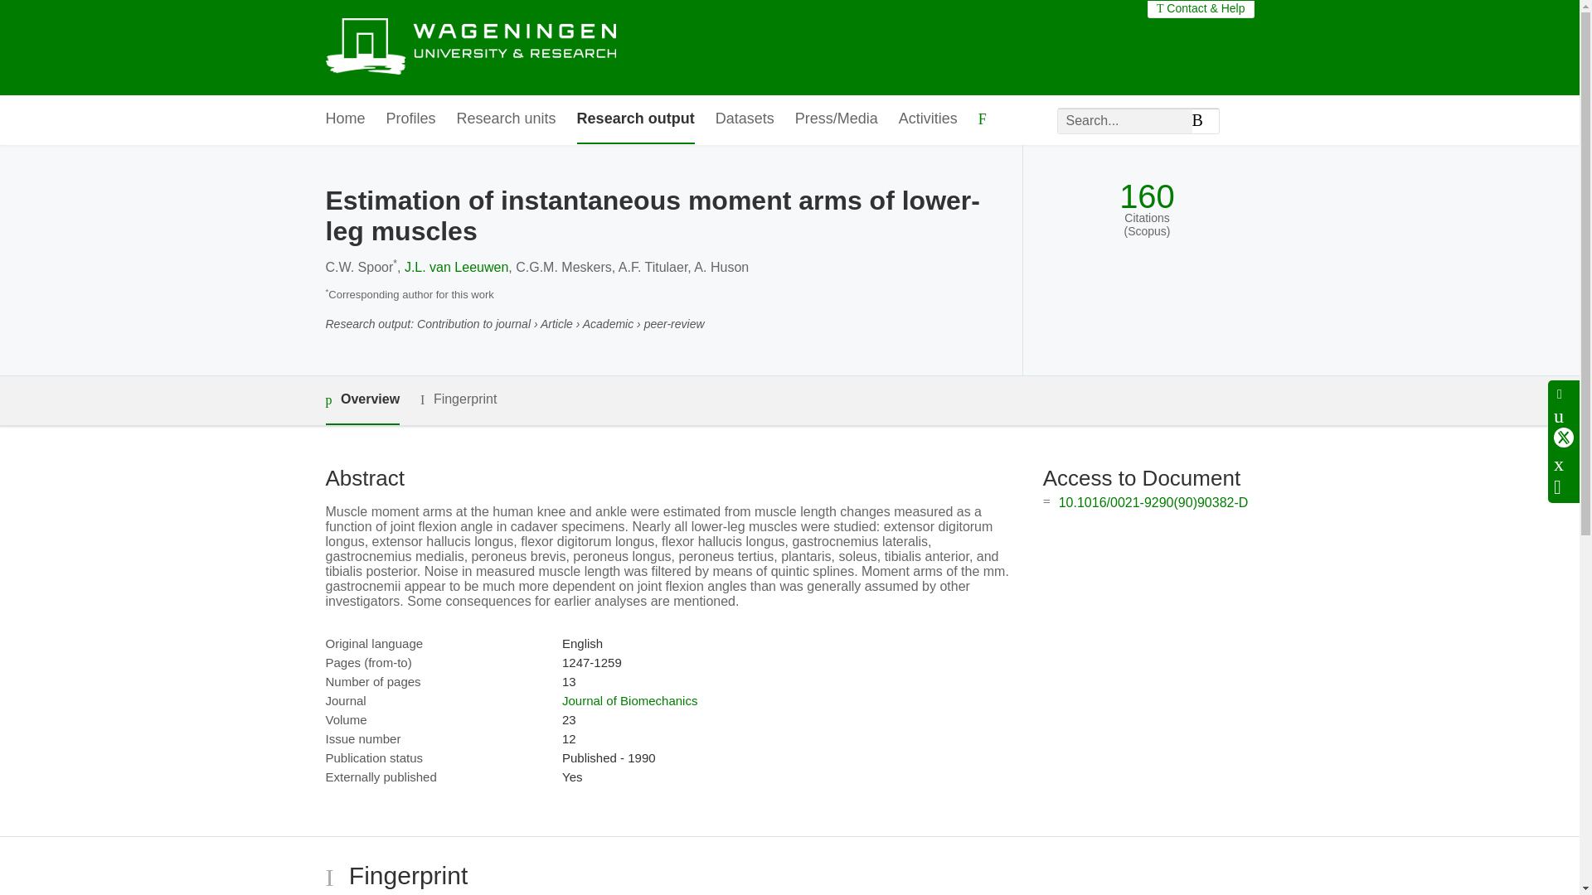  I want to click on J.L. van Leeuwen, so click(456, 315).